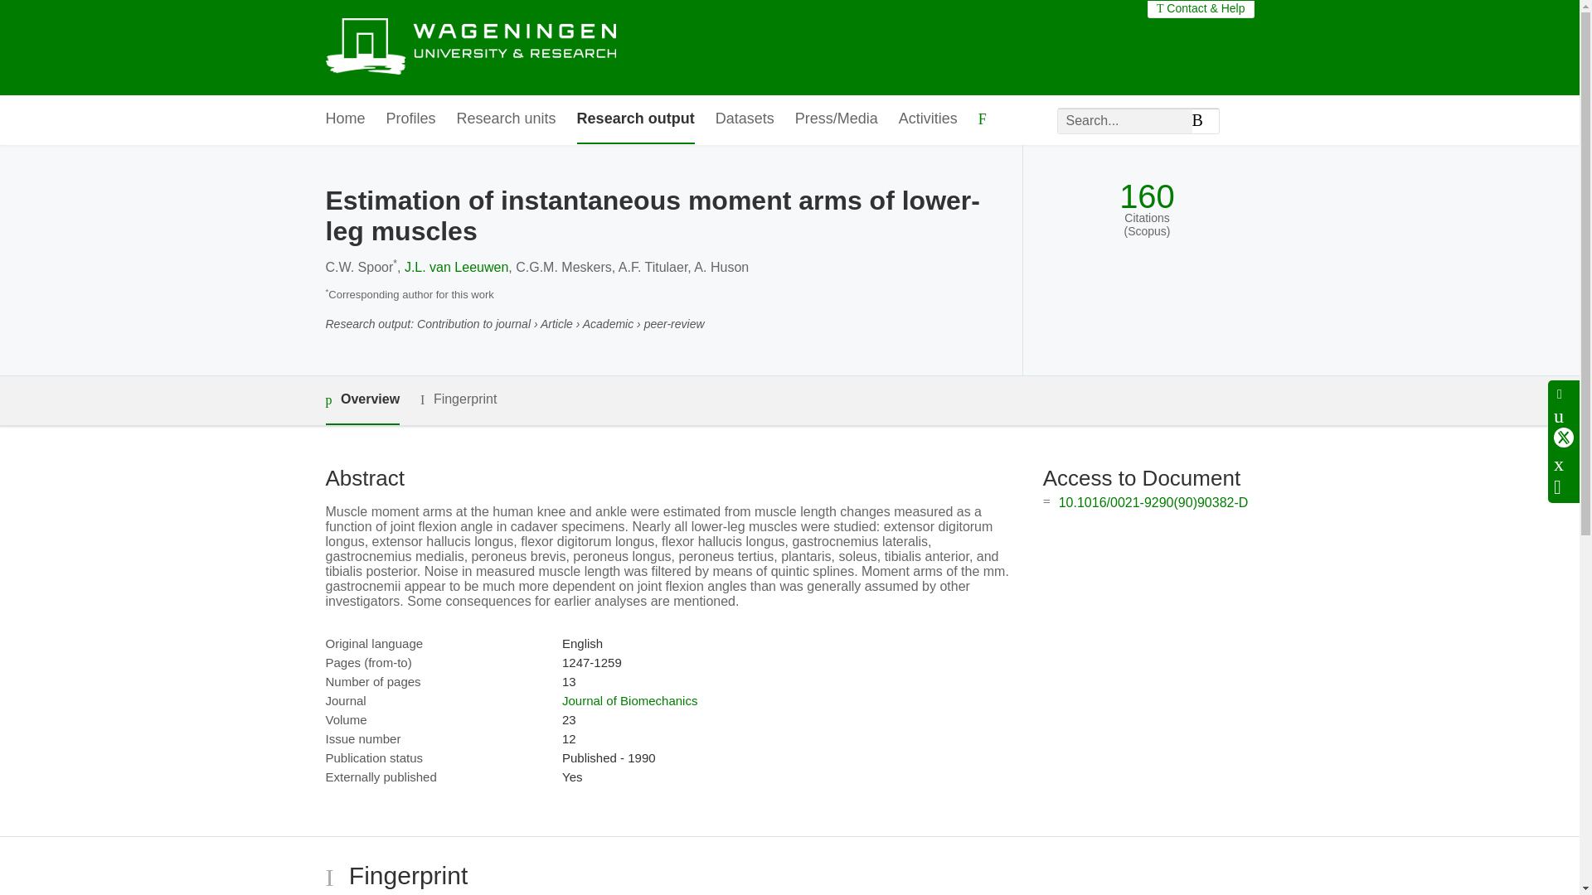  I want to click on J.L. van Leeuwen, so click(456, 315).